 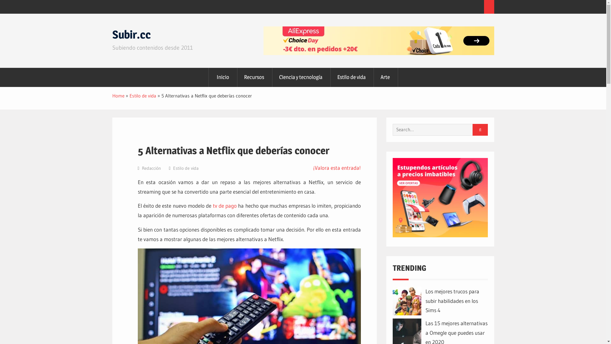 I want to click on Skip to content, so click(x=0, y=14).